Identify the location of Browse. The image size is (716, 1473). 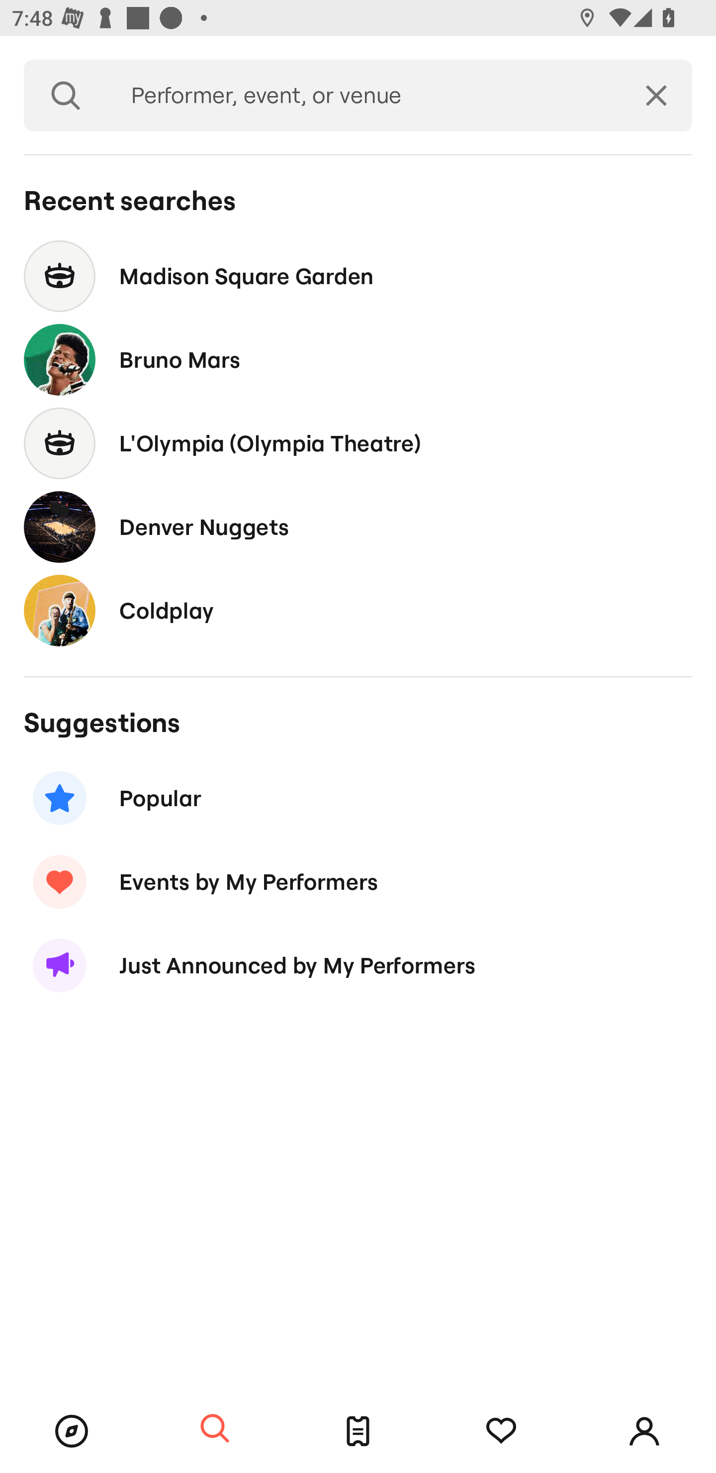
(72, 1431).